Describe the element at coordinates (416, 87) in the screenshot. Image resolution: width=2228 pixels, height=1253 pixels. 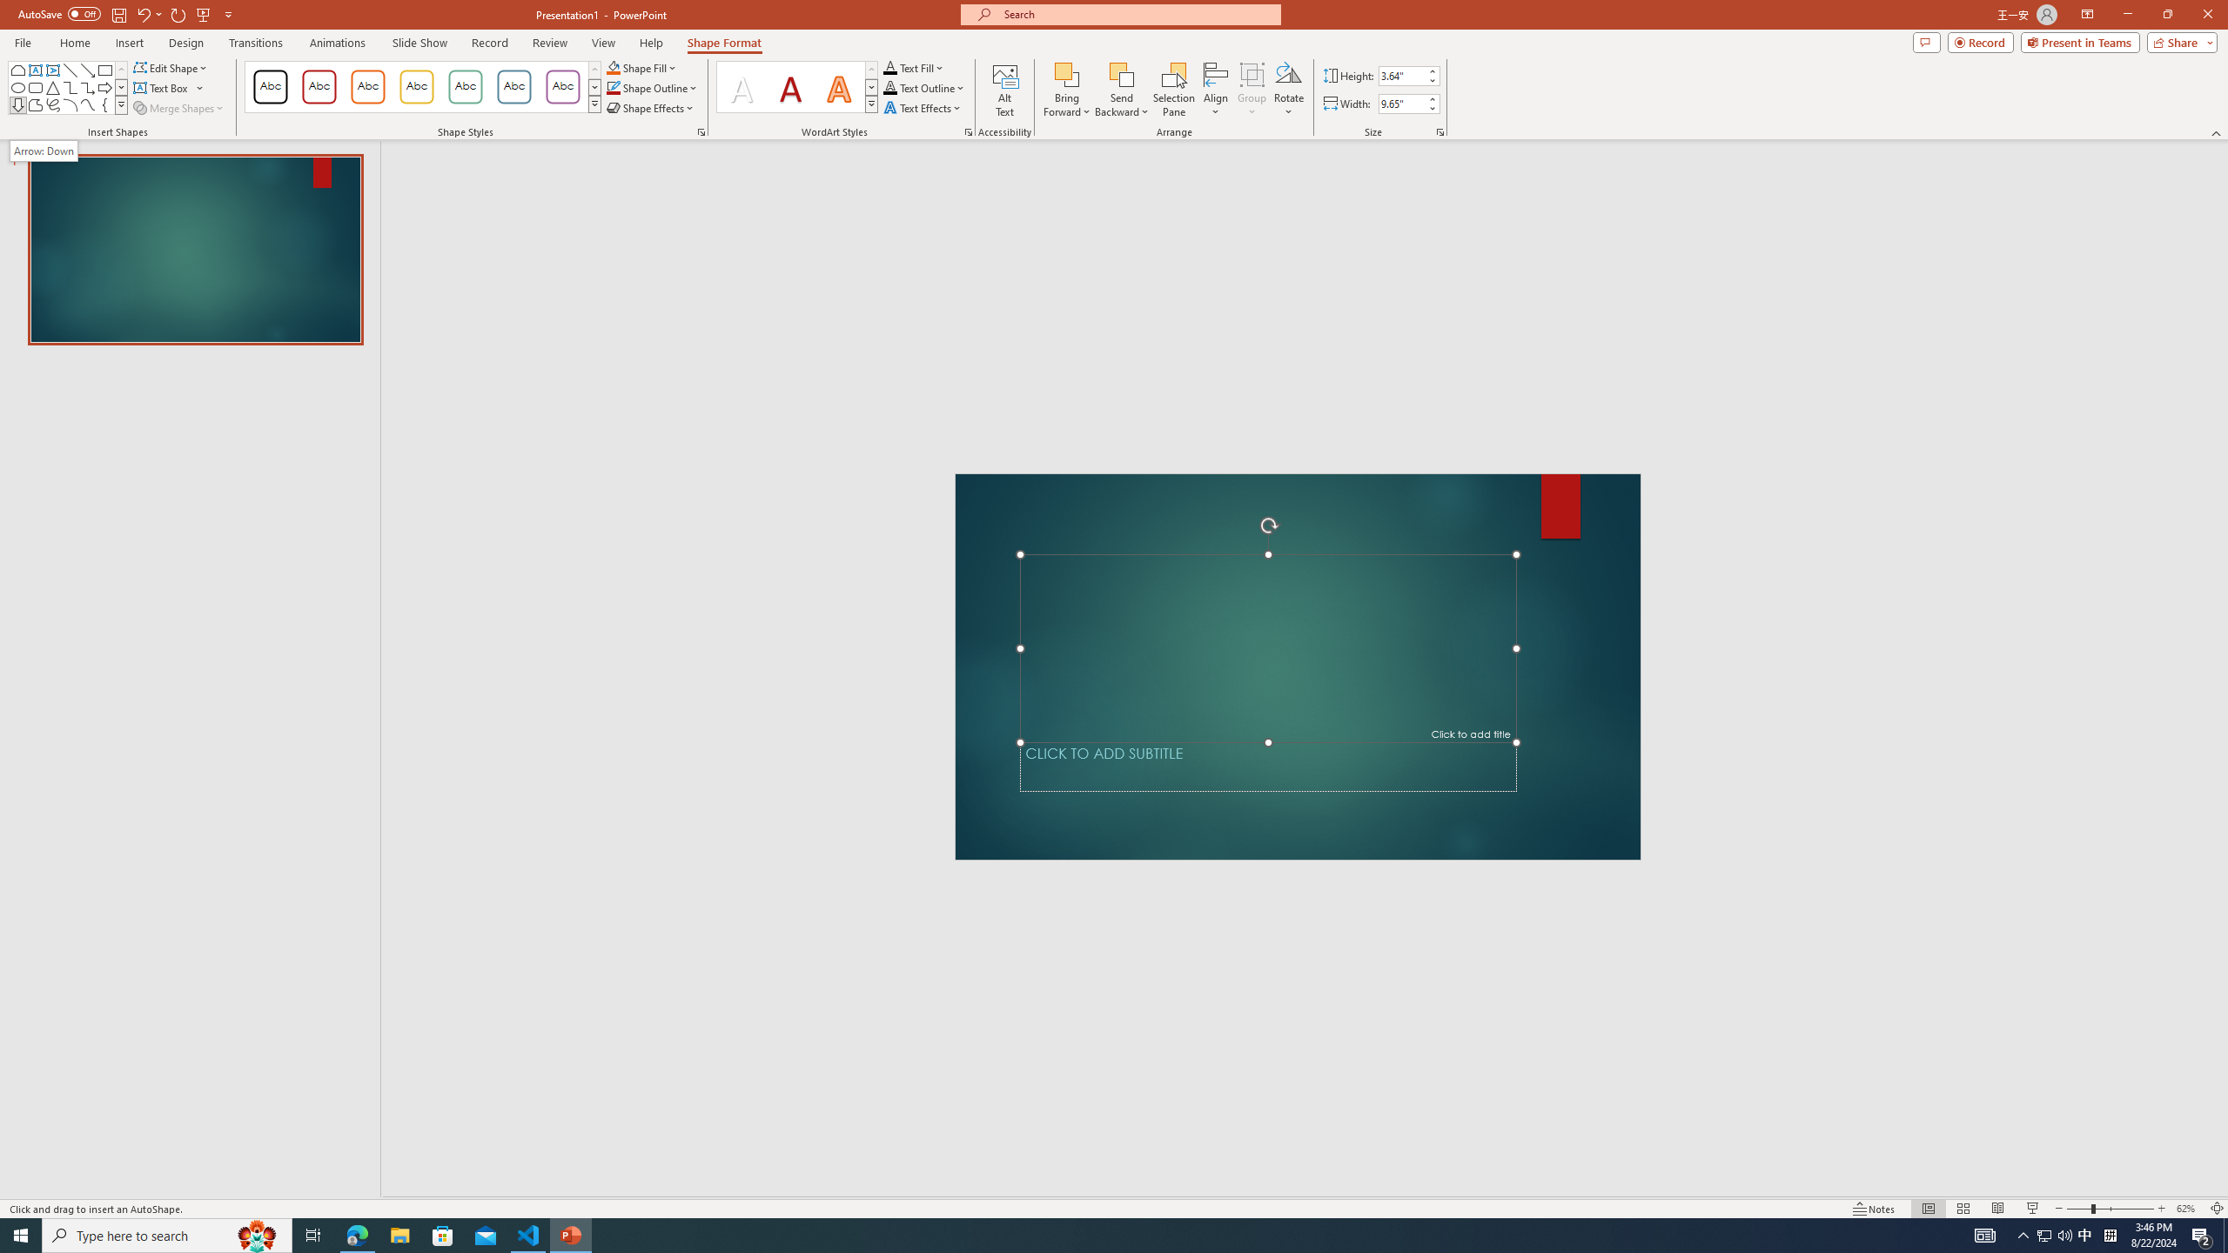
I see `Colored Outline - Gold, Accent 3` at that location.